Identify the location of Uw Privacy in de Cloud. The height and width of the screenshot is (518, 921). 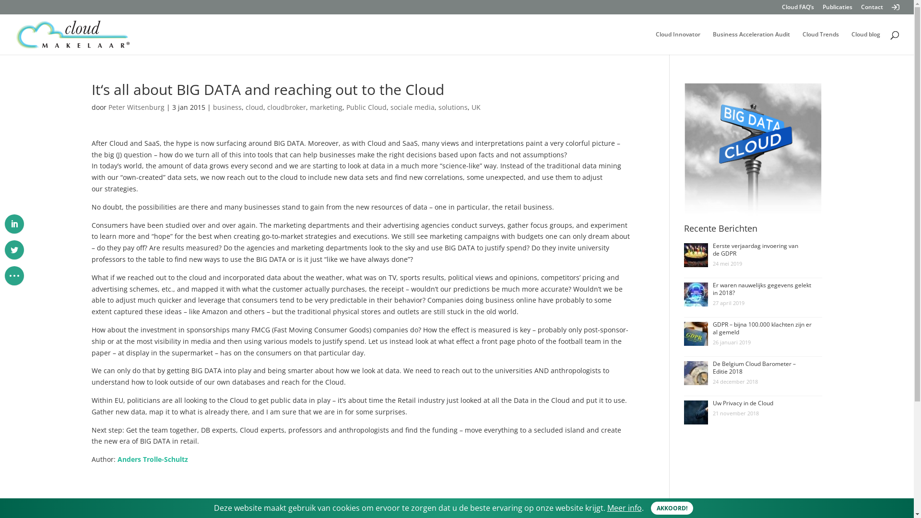
(743, 403).